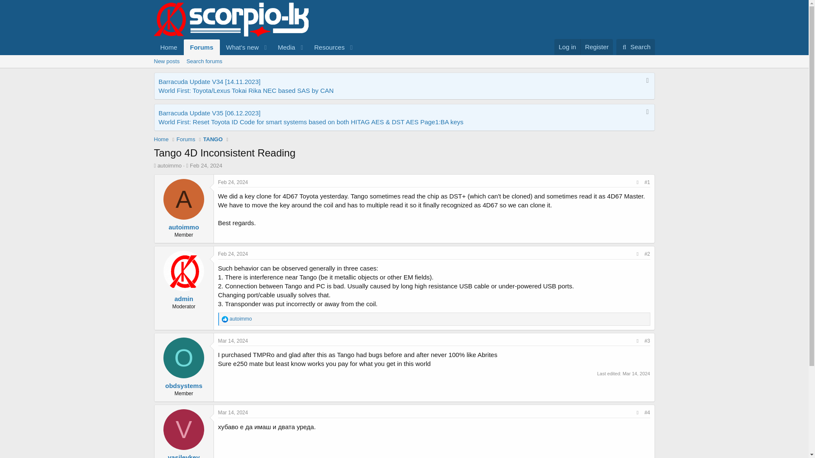 Image resolution: width=815 pixels, height=458 pixels. I want to click on Search forums, so click(404, 71).